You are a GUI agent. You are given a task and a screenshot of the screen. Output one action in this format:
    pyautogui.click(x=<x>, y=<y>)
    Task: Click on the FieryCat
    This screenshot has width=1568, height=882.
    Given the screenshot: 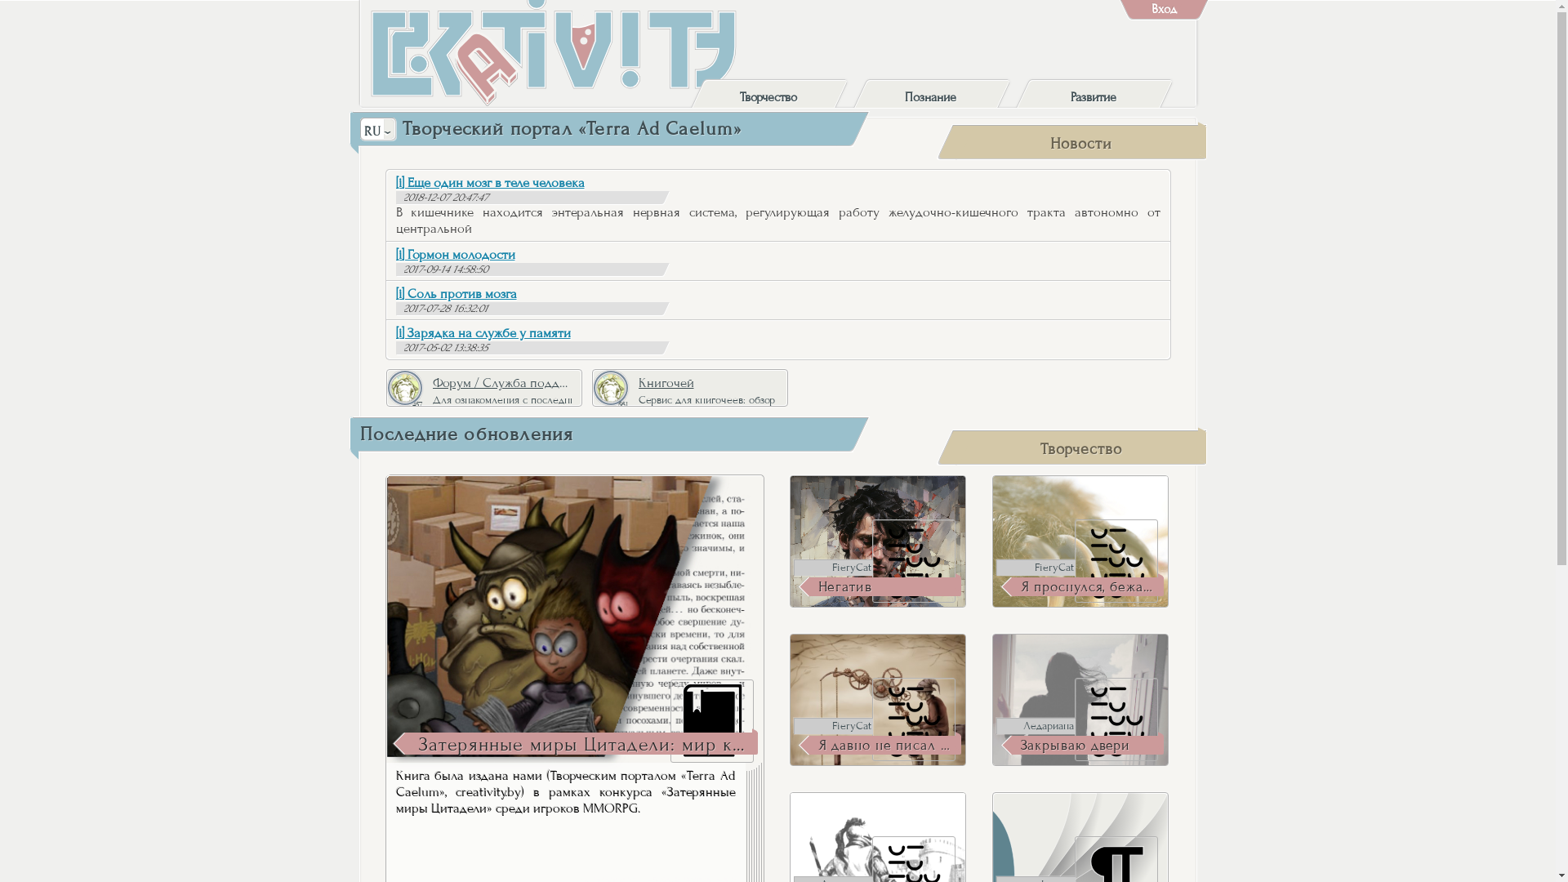 What is the action you would take?
    pyautogui.click(x=833, y=568)
    